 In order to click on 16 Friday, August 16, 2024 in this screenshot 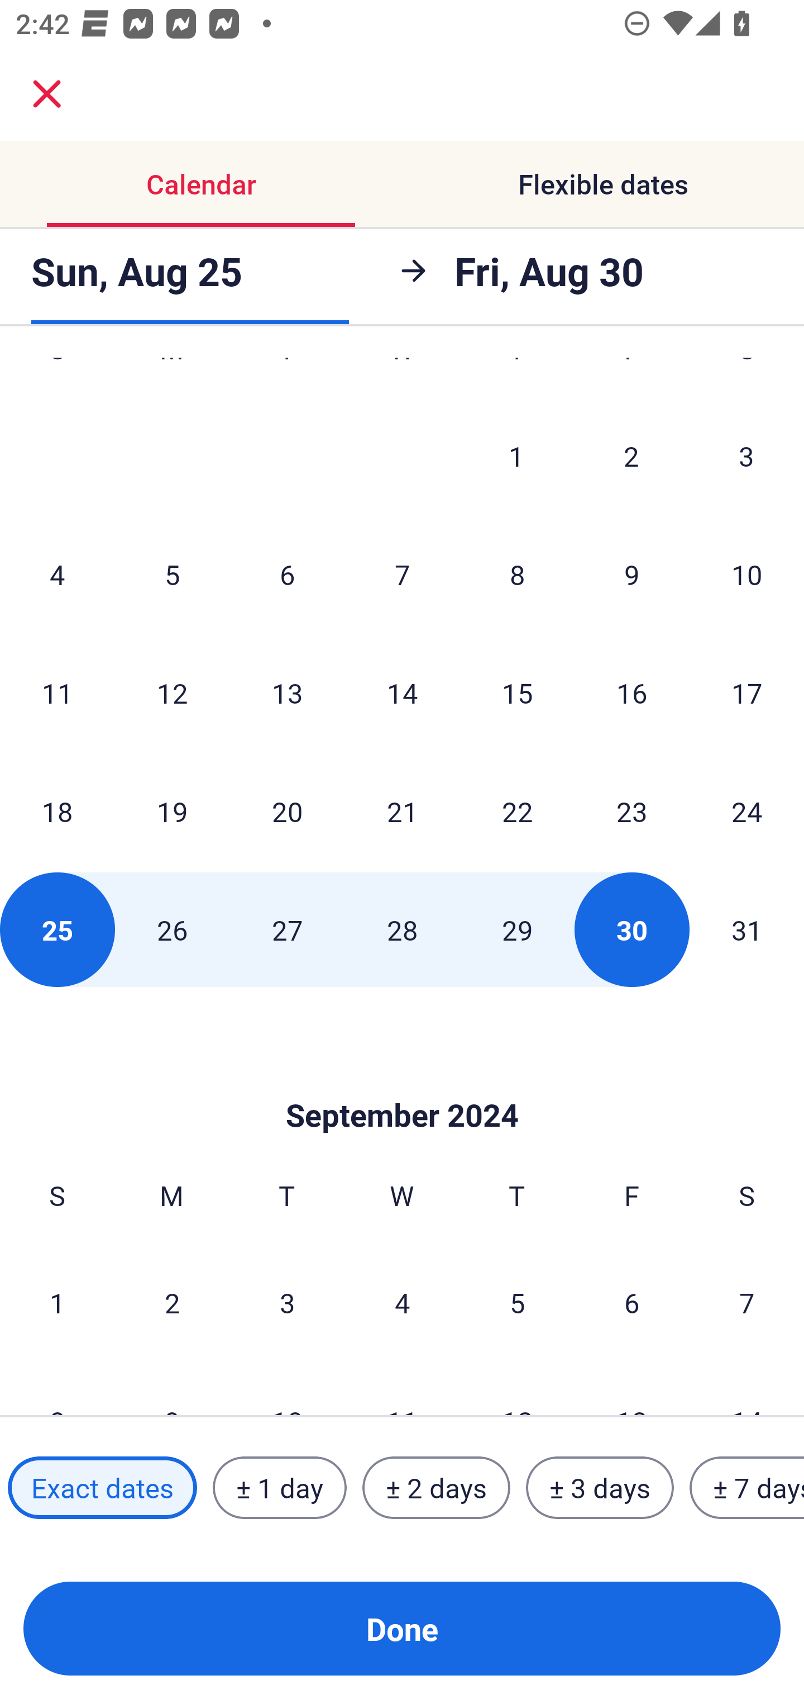, I will do `click(632, 692)`.